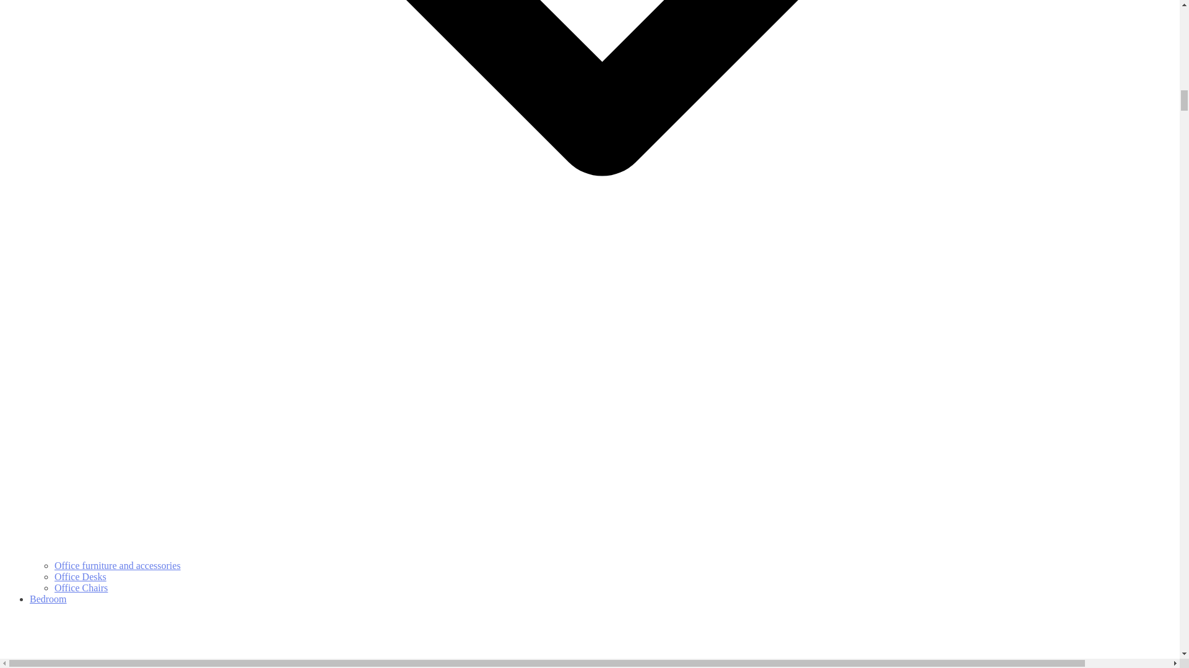  Describe the element at coordinates (118, 565) in the screenshot. I see `Office furniture and accessories` at that location.